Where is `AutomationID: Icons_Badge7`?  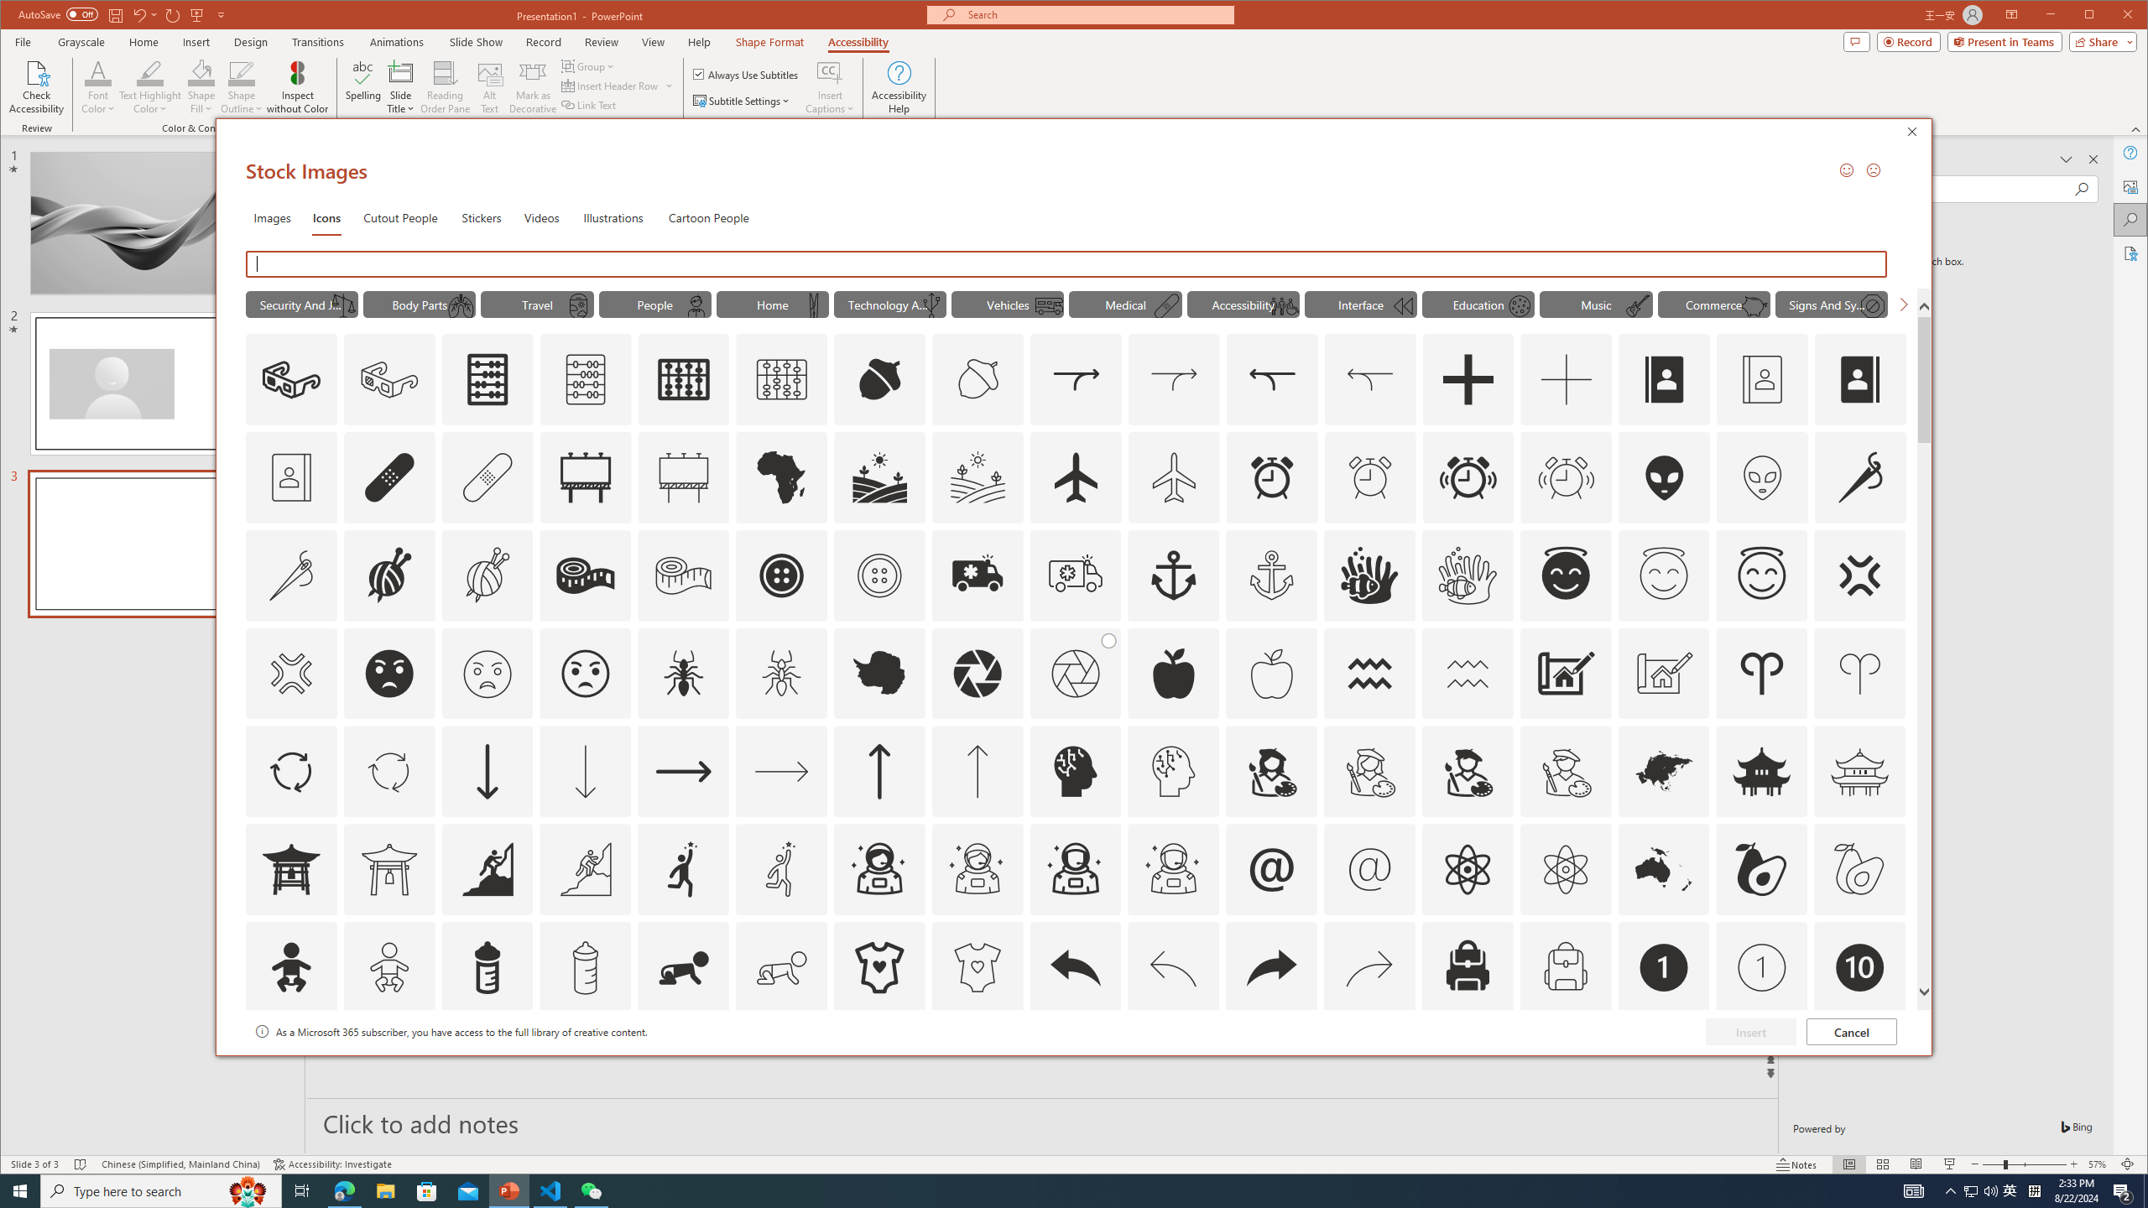 AutomationID: Icons_Badge7 is located at coordinates (1370, 1065).